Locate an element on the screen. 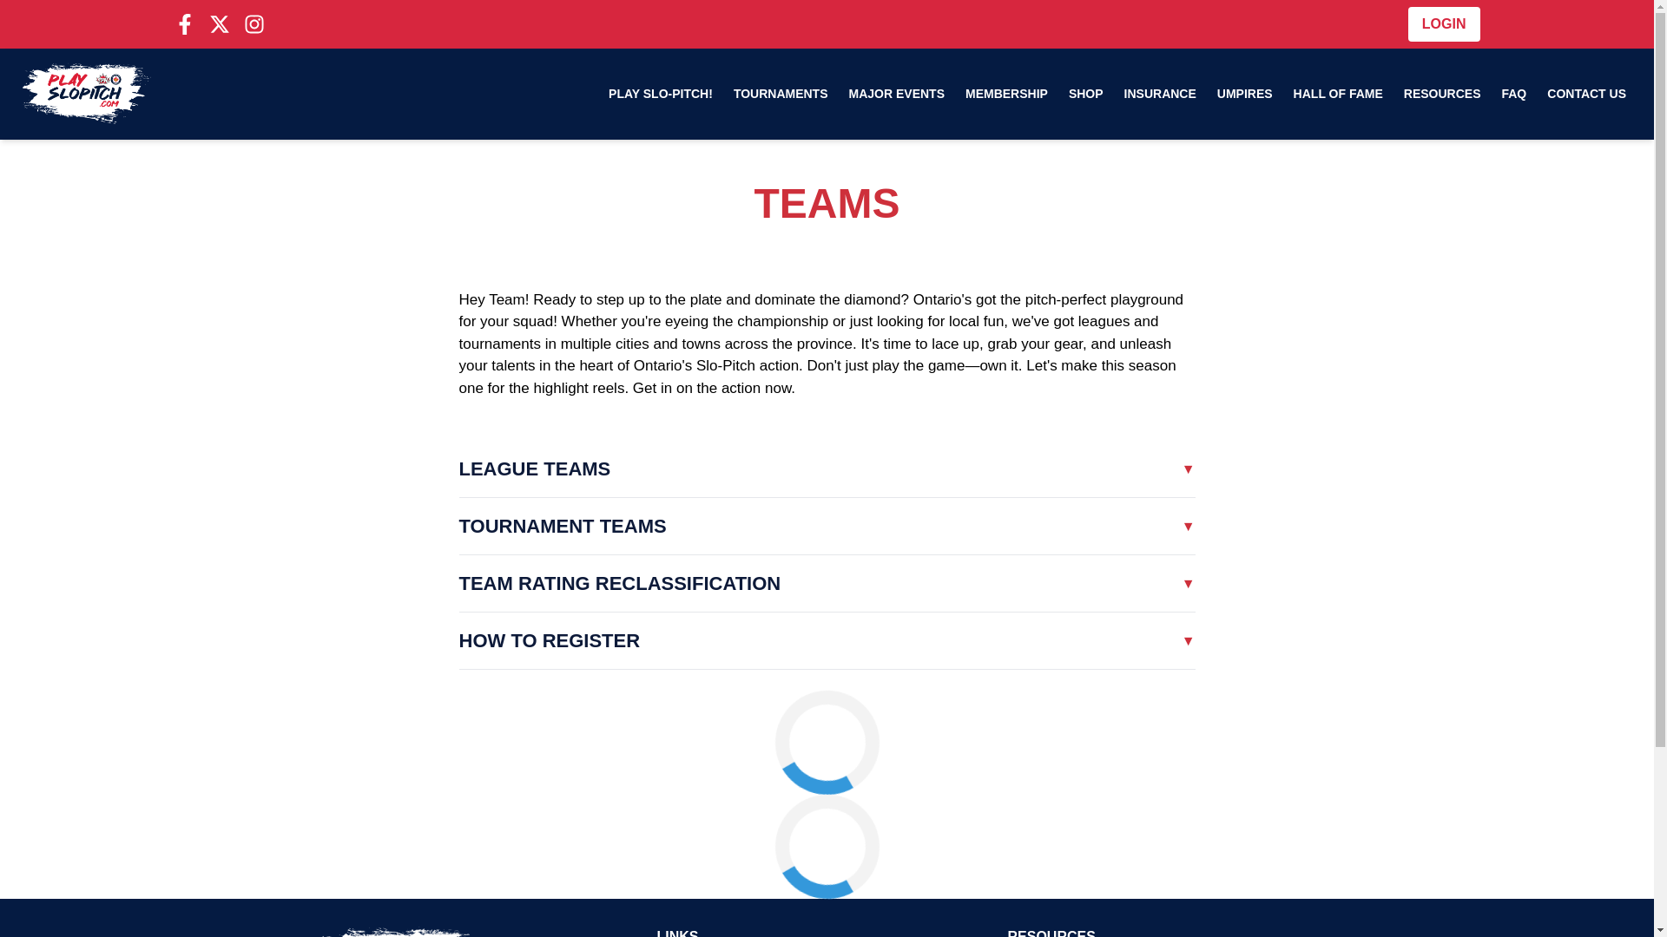 The image size is (1667, 937). MEMBERSHIP is located at coordinates (1007, 94).